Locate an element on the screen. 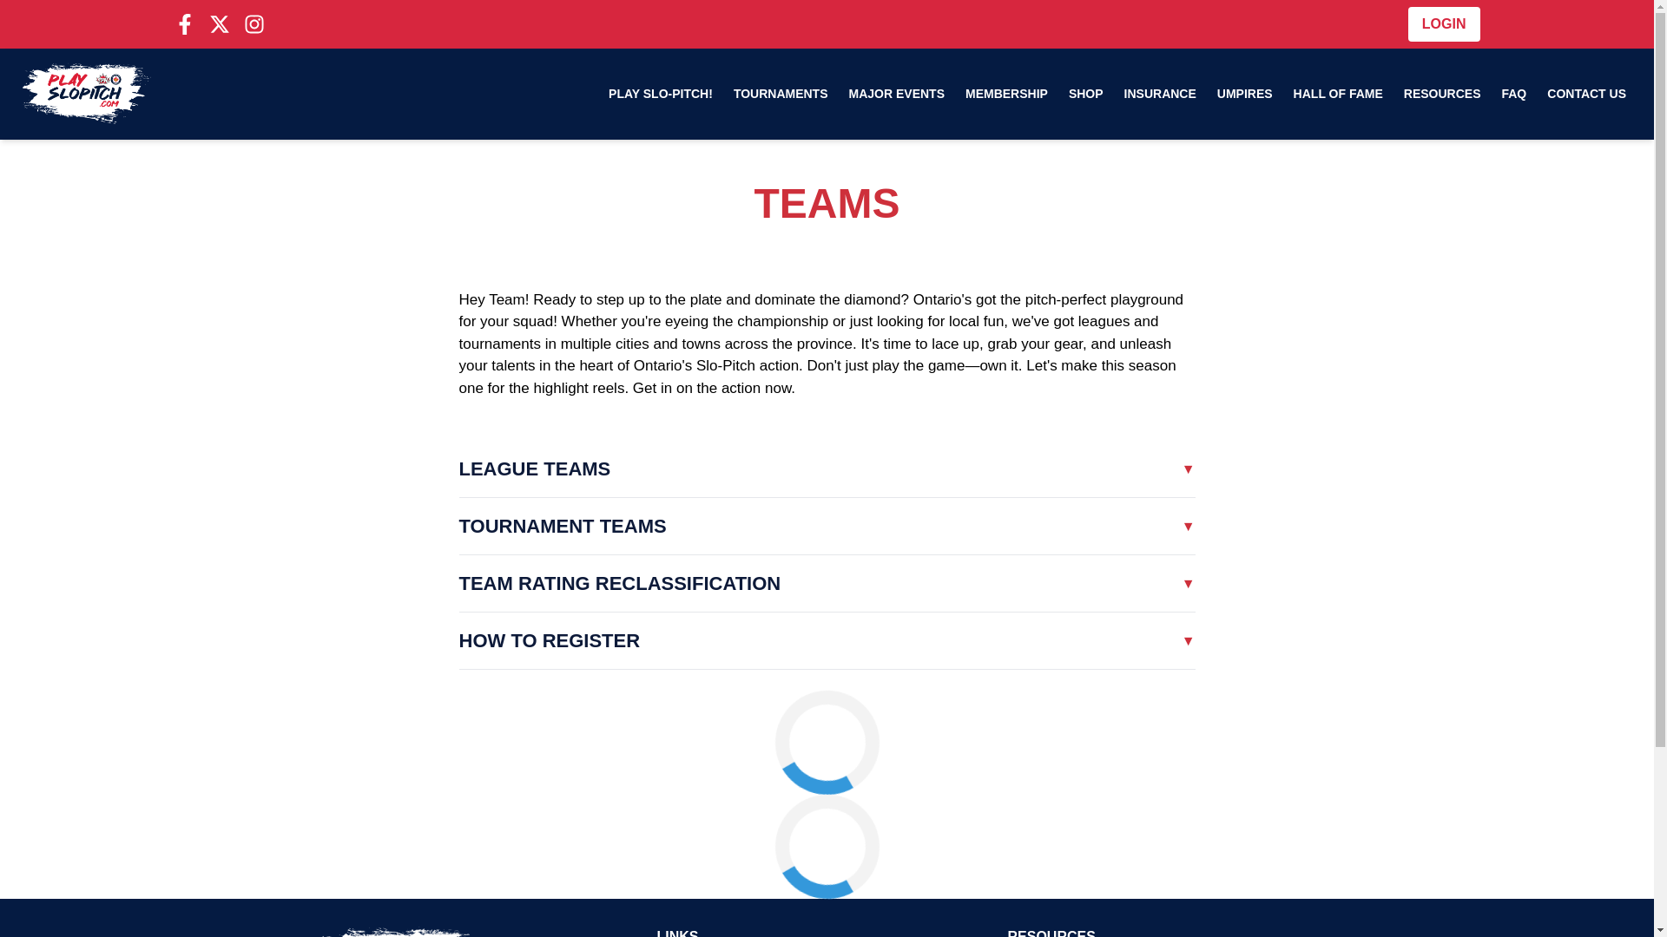 The image size is (1667, 937). MEMBERSHIP is located at coordinates (1007, 94).